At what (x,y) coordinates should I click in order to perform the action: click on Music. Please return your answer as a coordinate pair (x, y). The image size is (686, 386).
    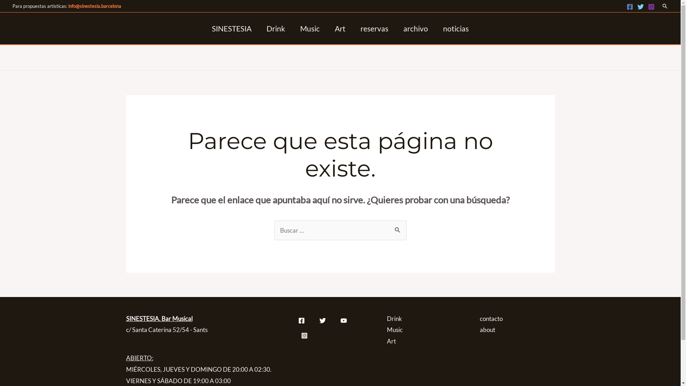
    Looking at the image, I should click on (310, 29).